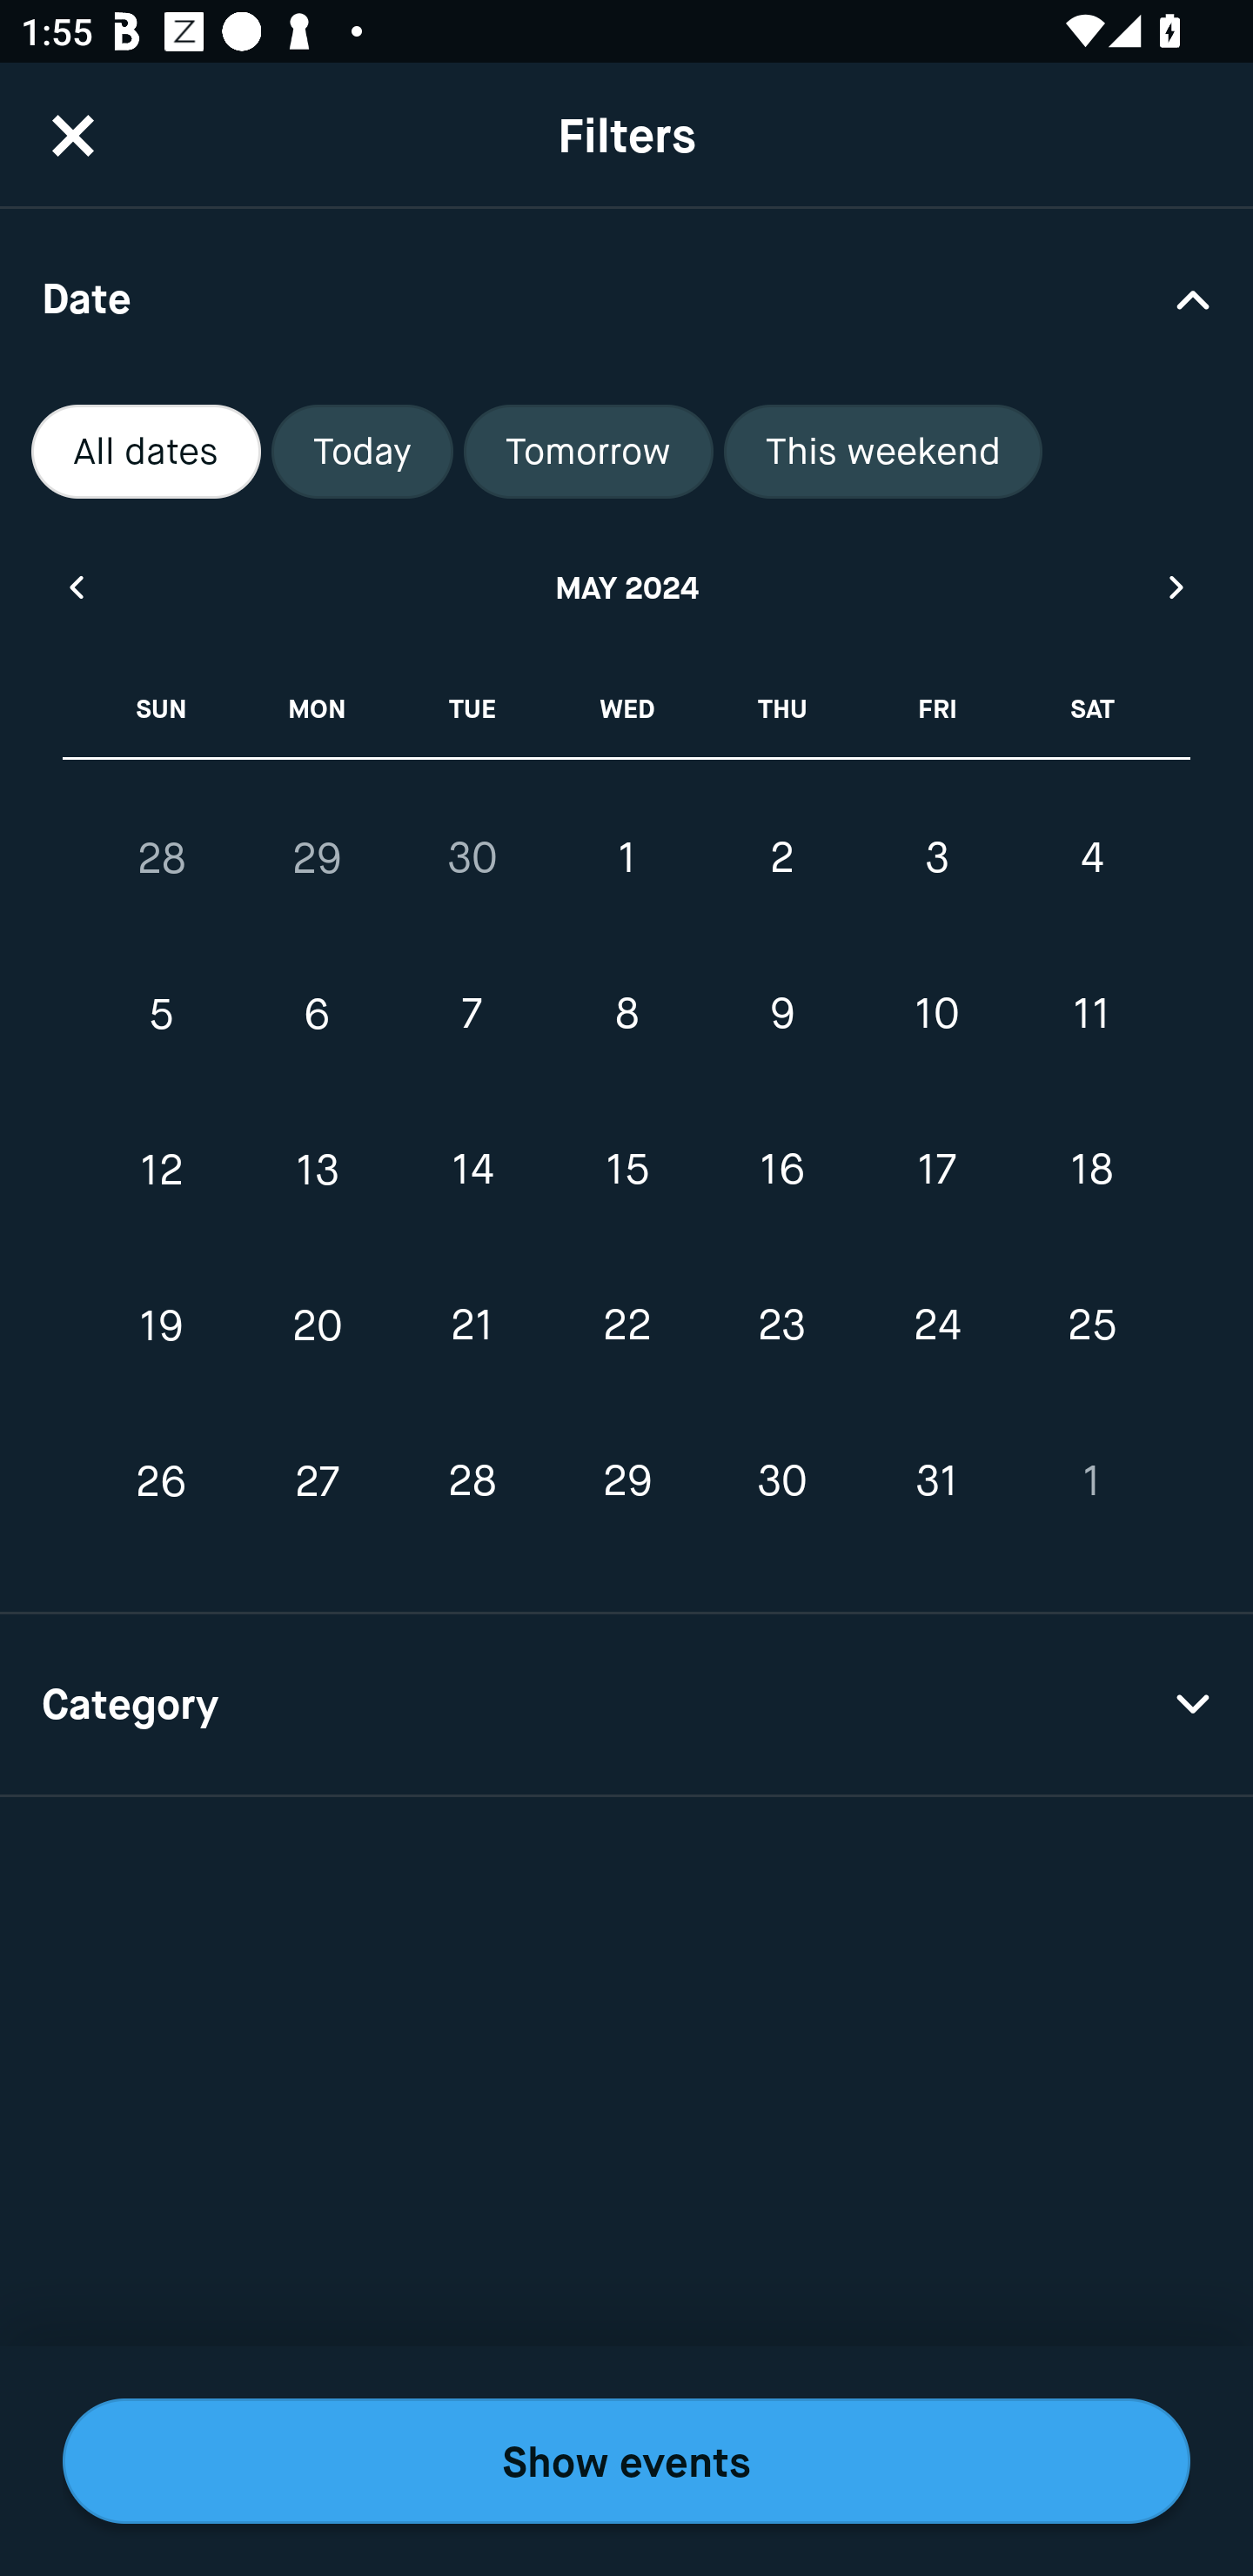 Image resolution: width=1253 pixels, height=2576 pixels. I want to click on 19, so click(162, 1325).